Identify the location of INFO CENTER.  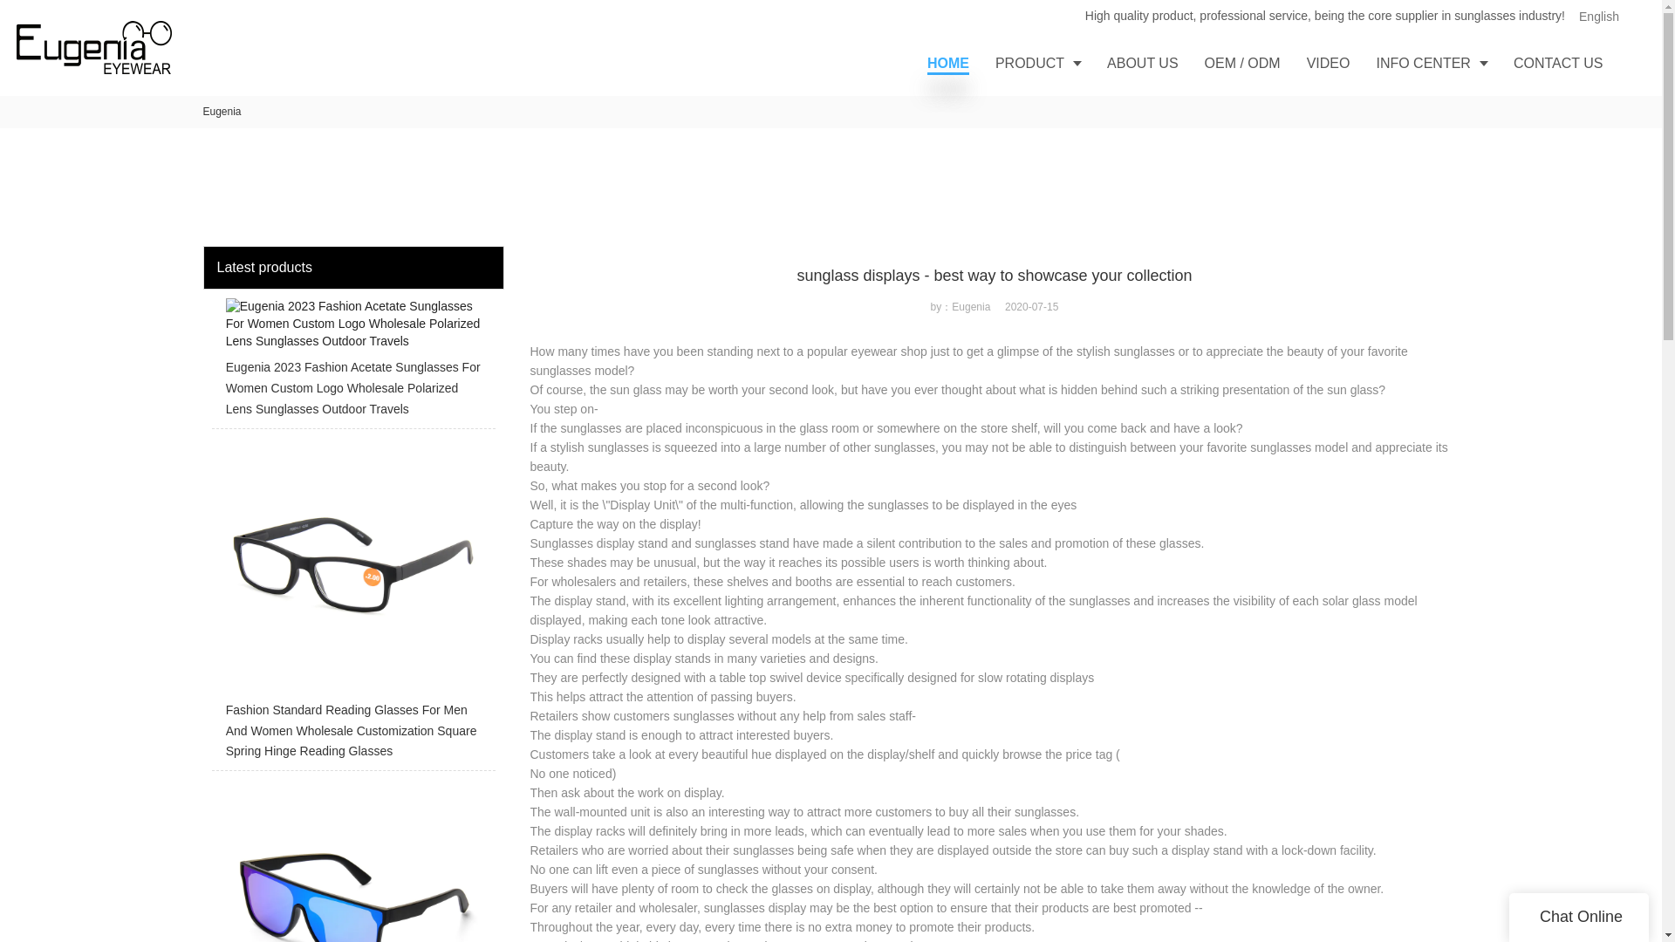
(1431, 63).